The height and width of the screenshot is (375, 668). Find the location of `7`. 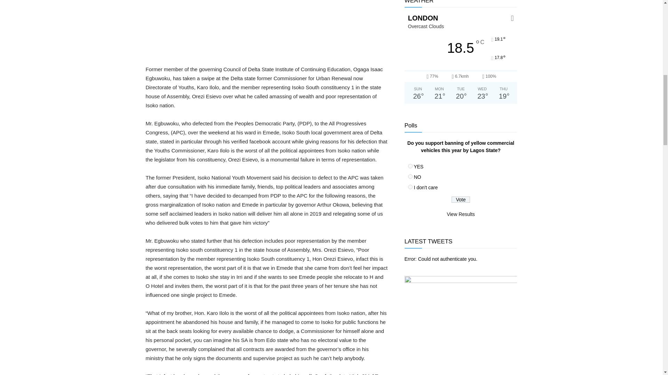

7 is located at coordinates (410, 176).